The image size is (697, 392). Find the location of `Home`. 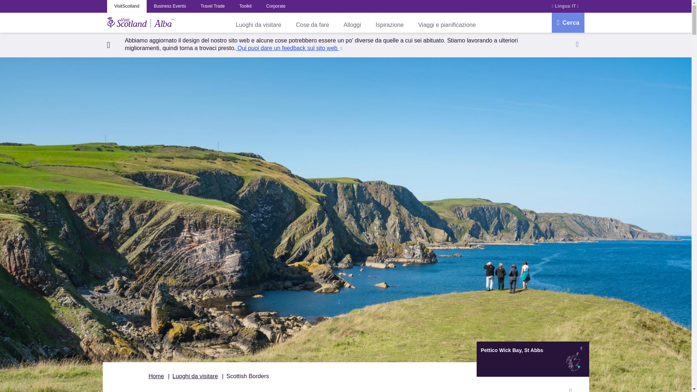

Home is located at coordinates (156, 376).